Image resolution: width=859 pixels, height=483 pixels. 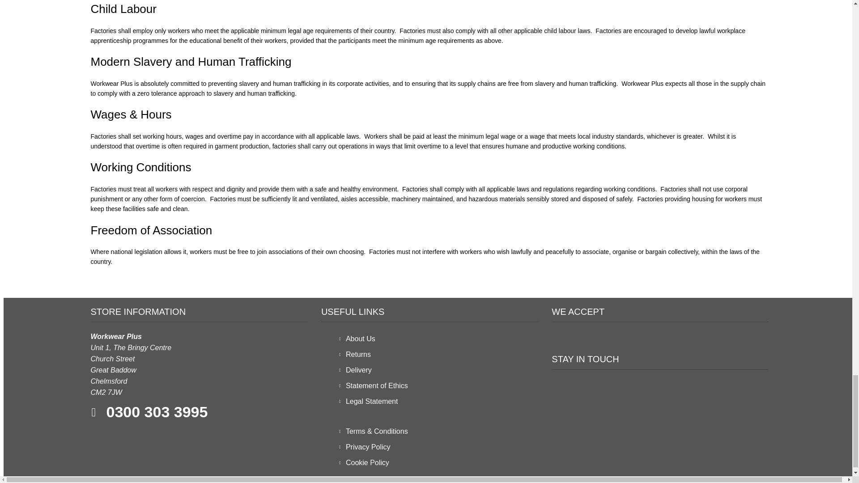 I want to click on Statement of Ethics, so click(x=374, y=386).